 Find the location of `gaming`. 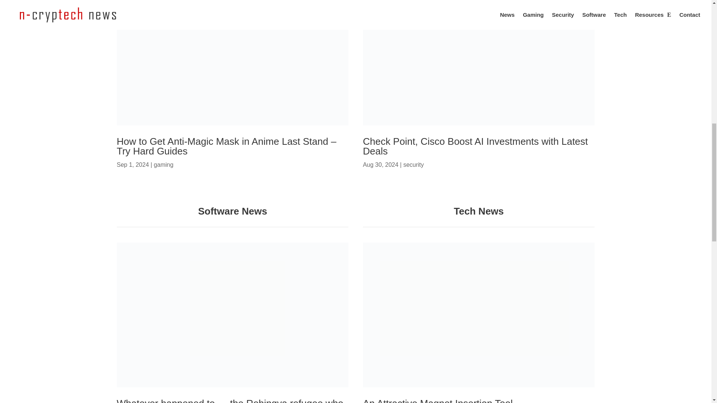

gaming is located at coordinates (164, 165).